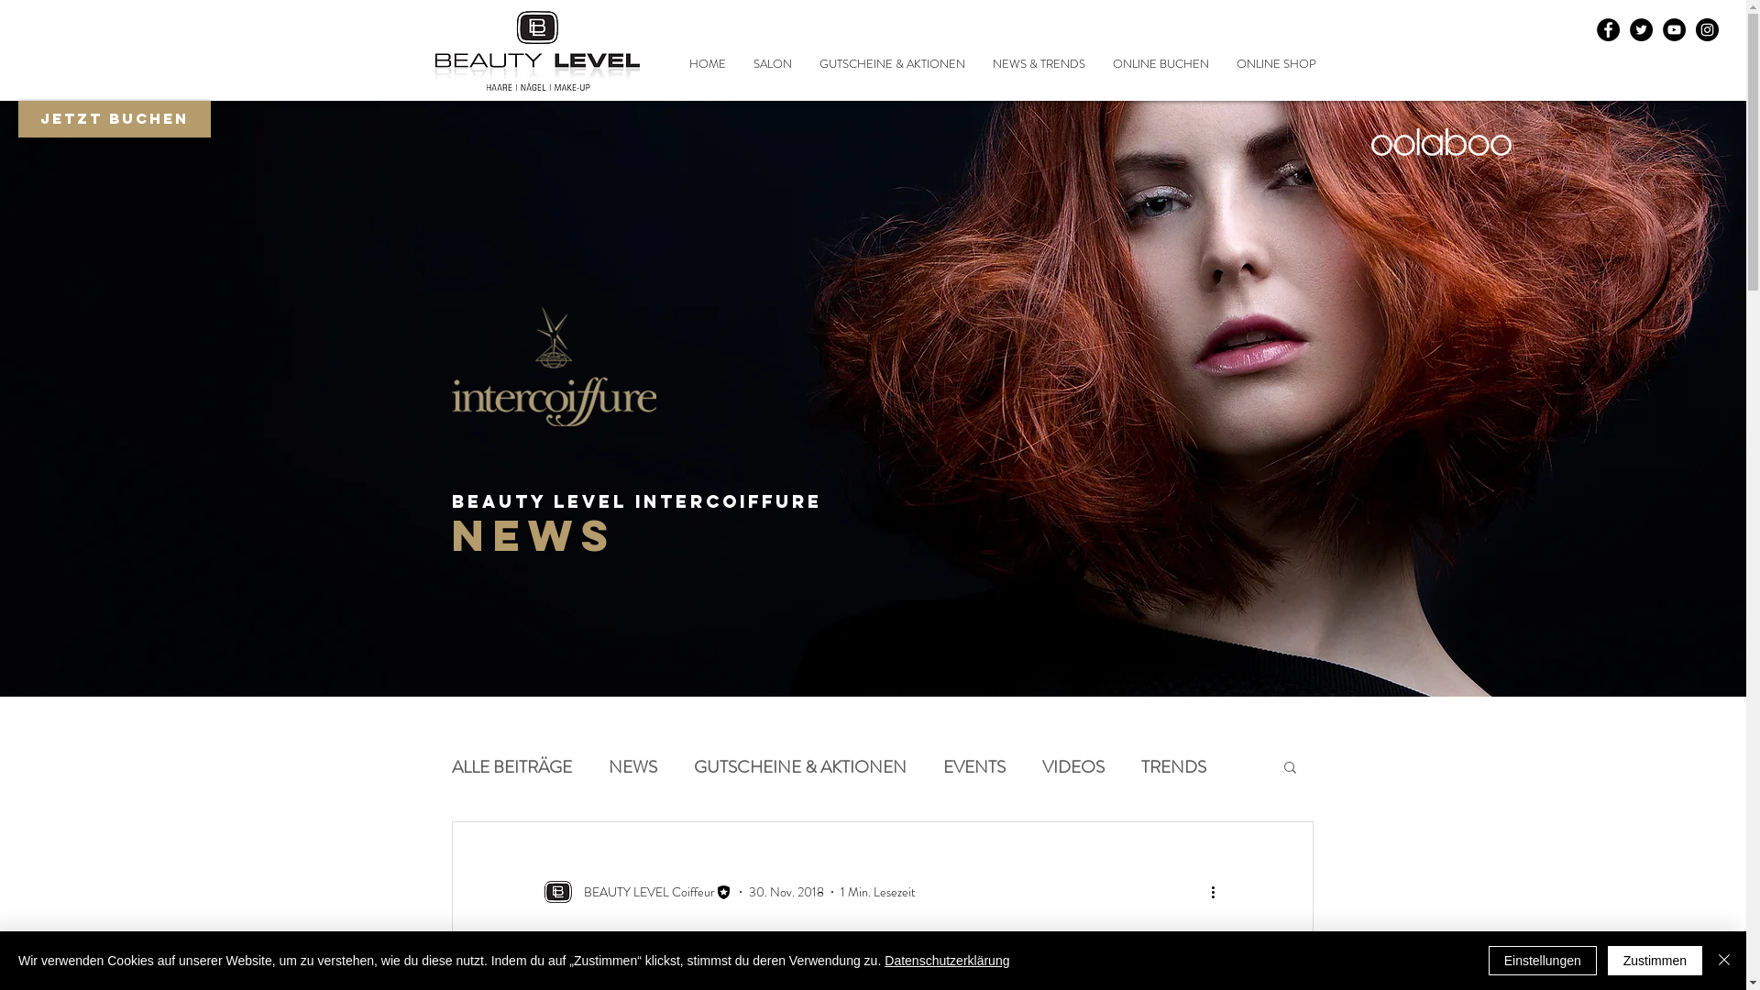  I want to click on Einstellungen, so click(1543, 961).